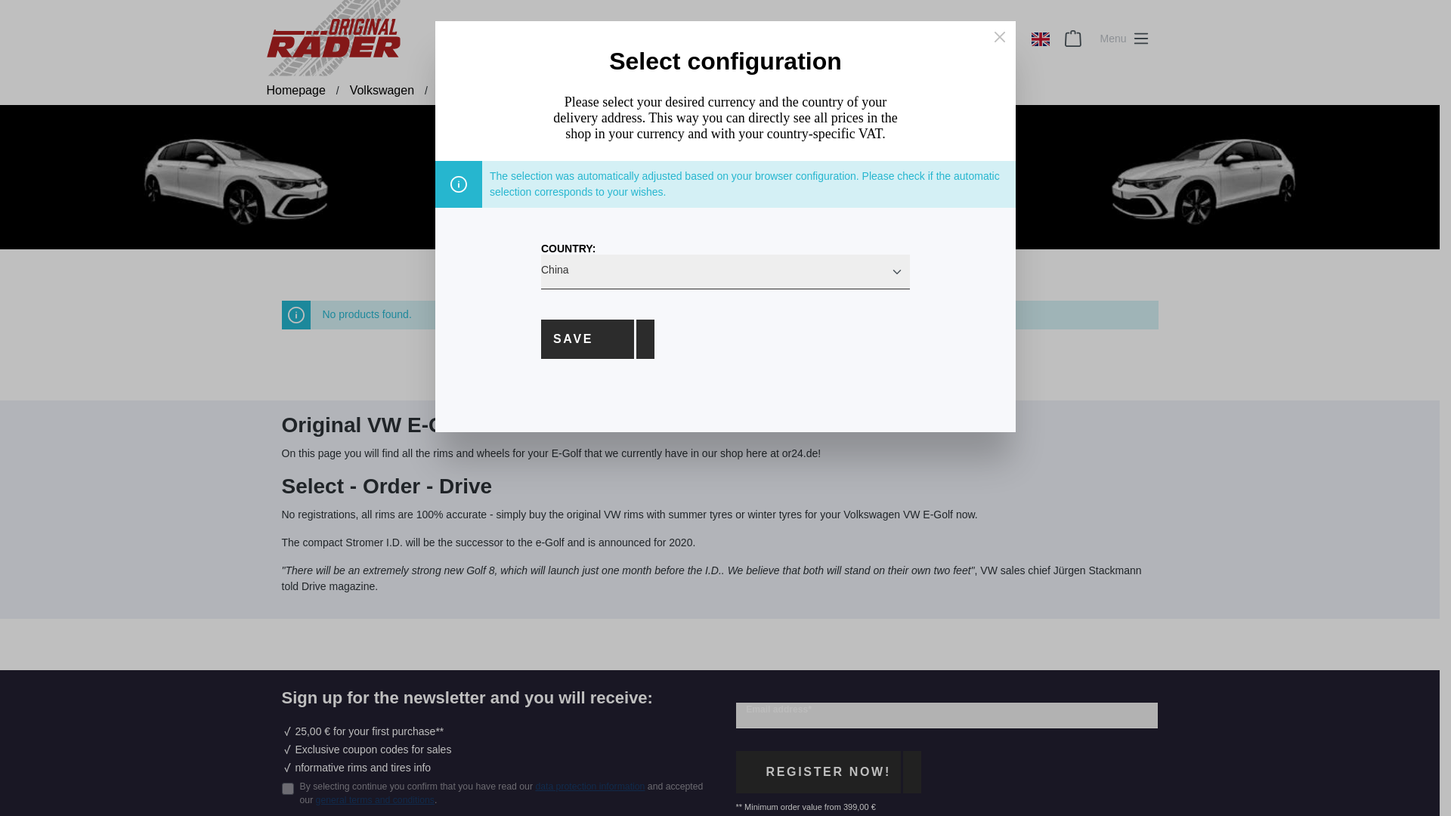  I want to click on Shopping cart, so click(1073, 39).